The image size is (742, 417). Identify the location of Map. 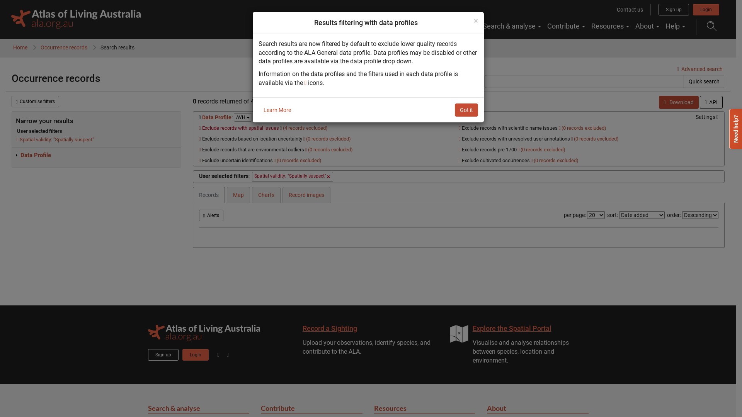
(238, 195).